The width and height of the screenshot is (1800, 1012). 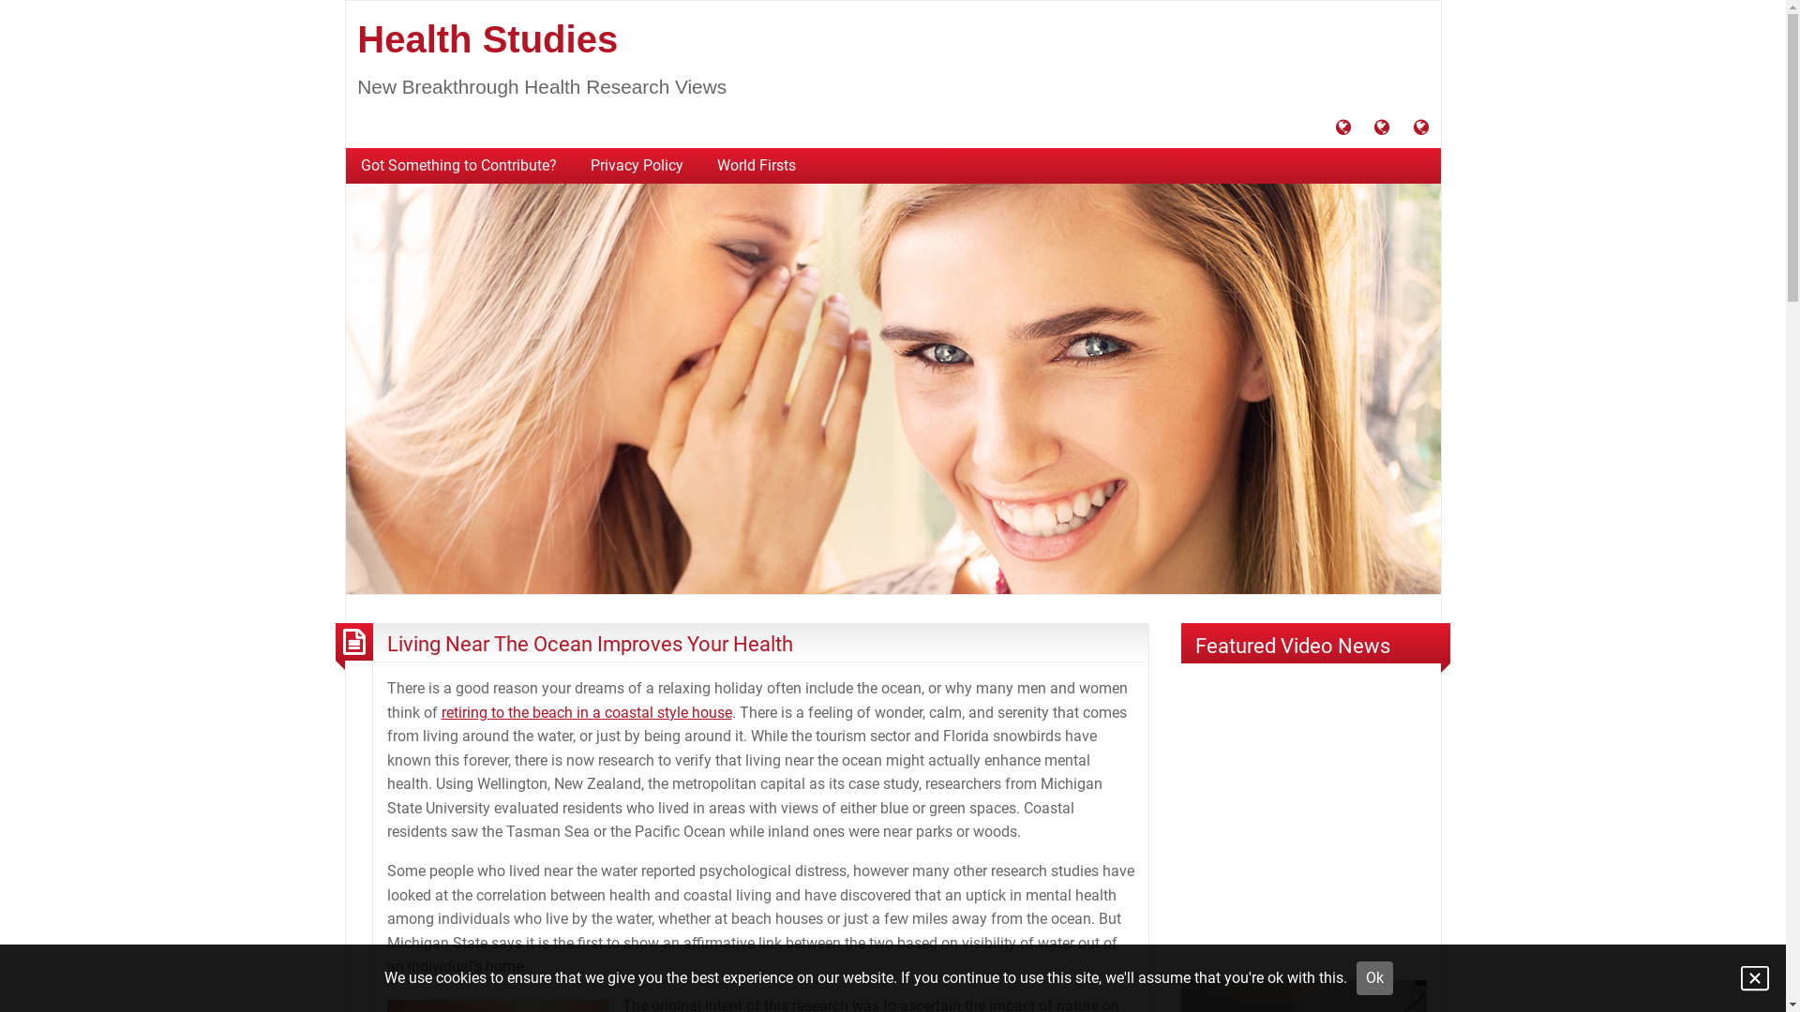 What do you see at coordinates (586, 712) in the screenshot?
I see `retiring to the beach in a coastal style house` at bounding box center [586, 712].